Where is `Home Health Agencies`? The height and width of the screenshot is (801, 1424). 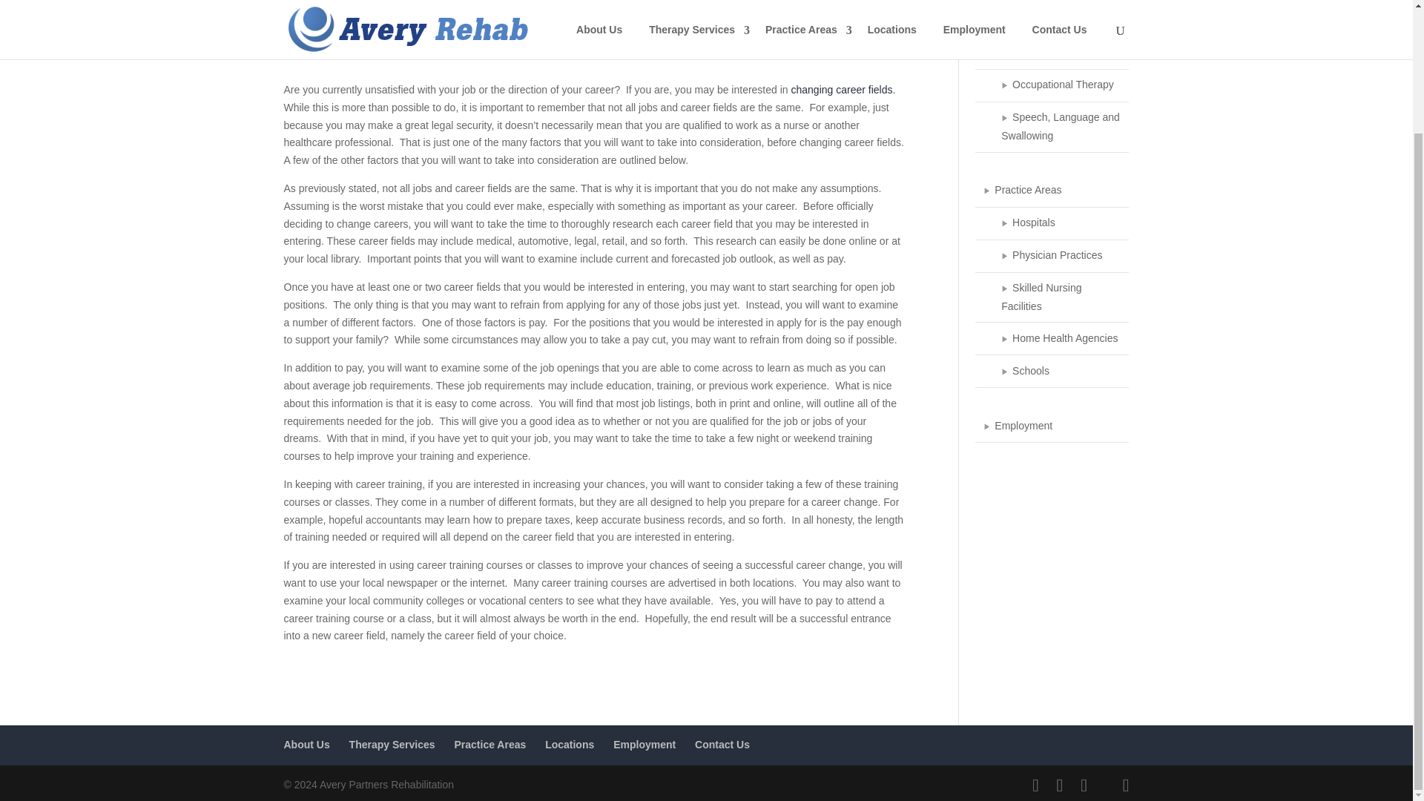 Home Health Agencies is located at coordinates (1052, 339).